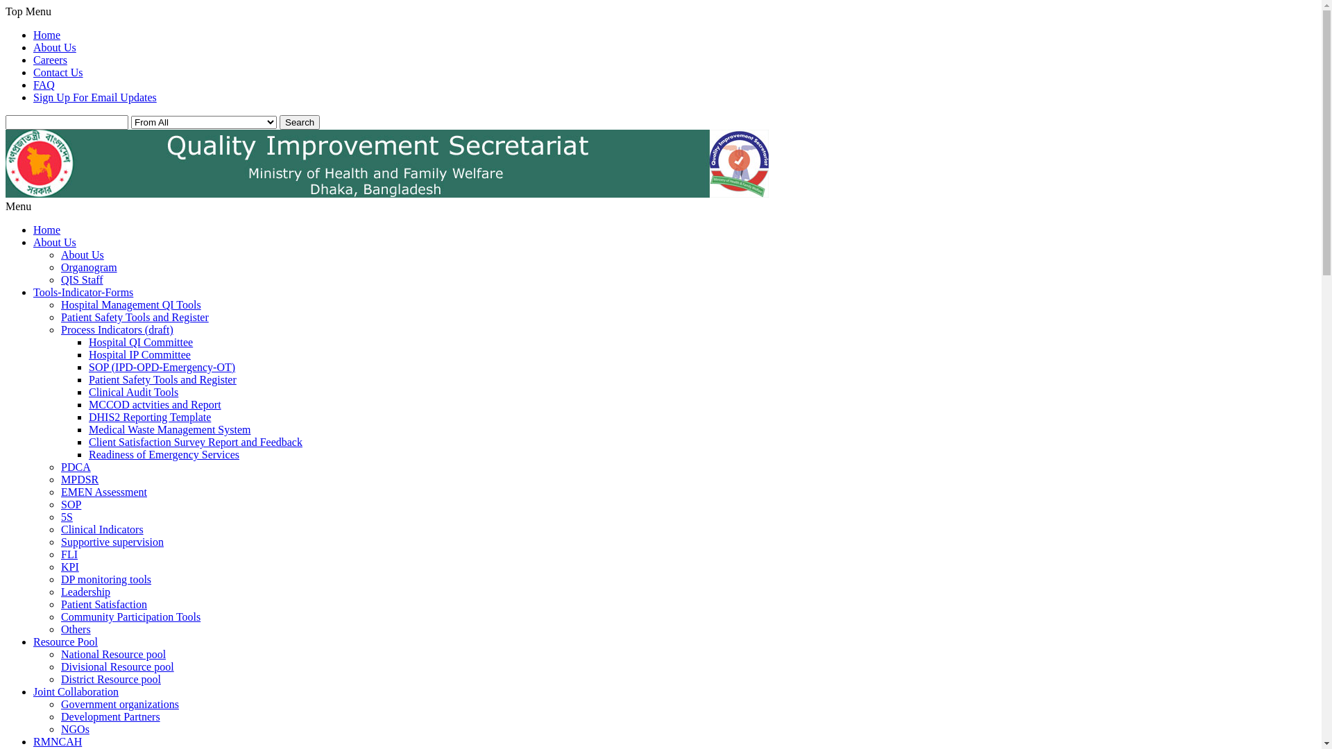 The image size is (1332, 749). I want to click on Careers, so click(50, 60).